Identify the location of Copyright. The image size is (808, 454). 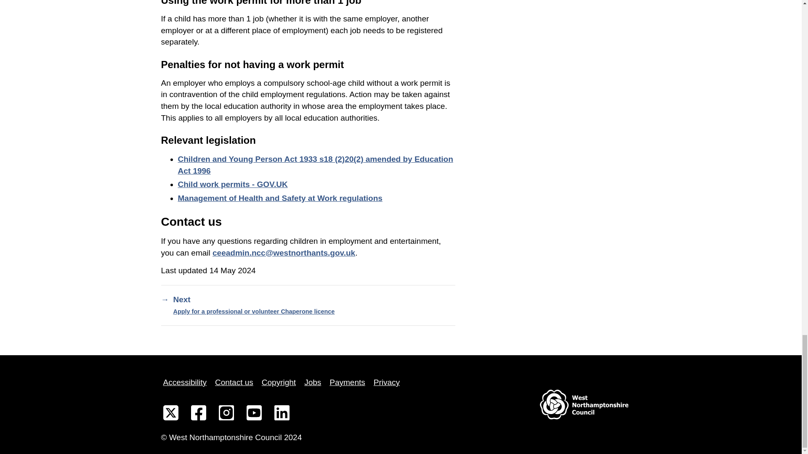
(279, 383).